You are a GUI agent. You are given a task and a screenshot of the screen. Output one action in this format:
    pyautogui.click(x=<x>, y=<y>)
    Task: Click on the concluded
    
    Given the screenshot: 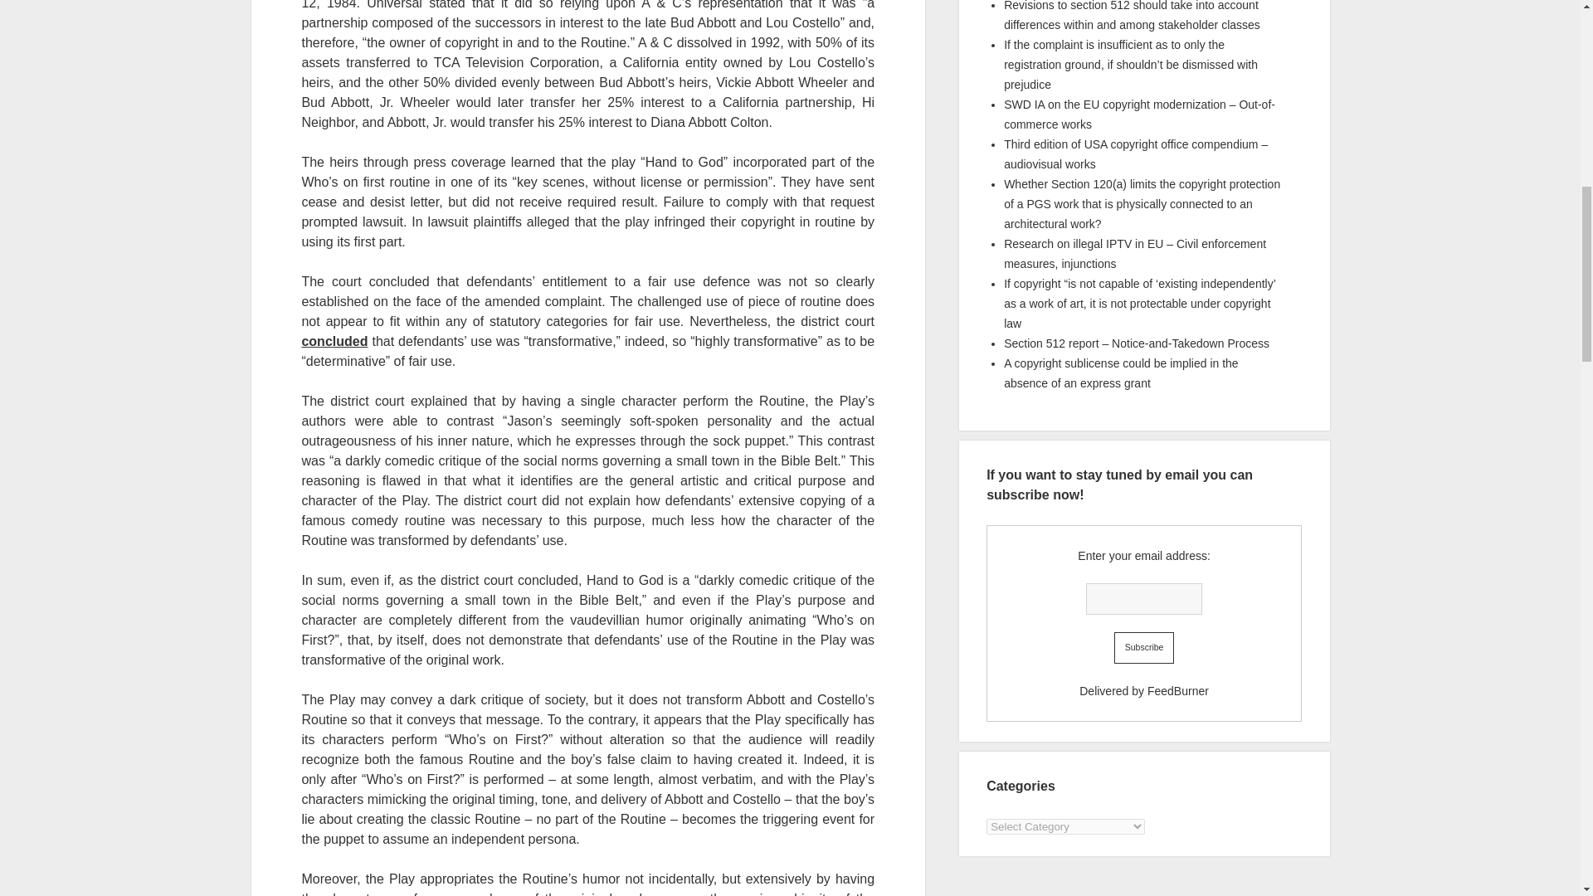 What is the action you would take?
    pyautogui.click(x=334, y=341)
    